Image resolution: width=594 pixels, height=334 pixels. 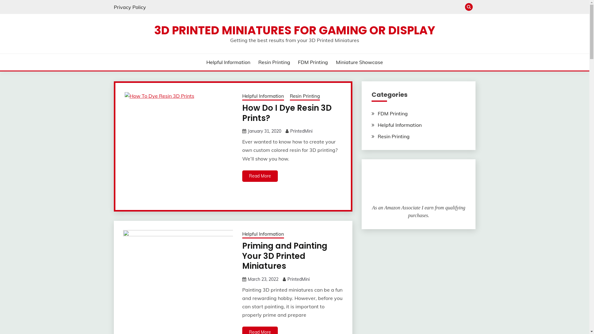 I want to click on Priming and Painting Your 3D Printed Miniatures, so click(x=285, y=256).